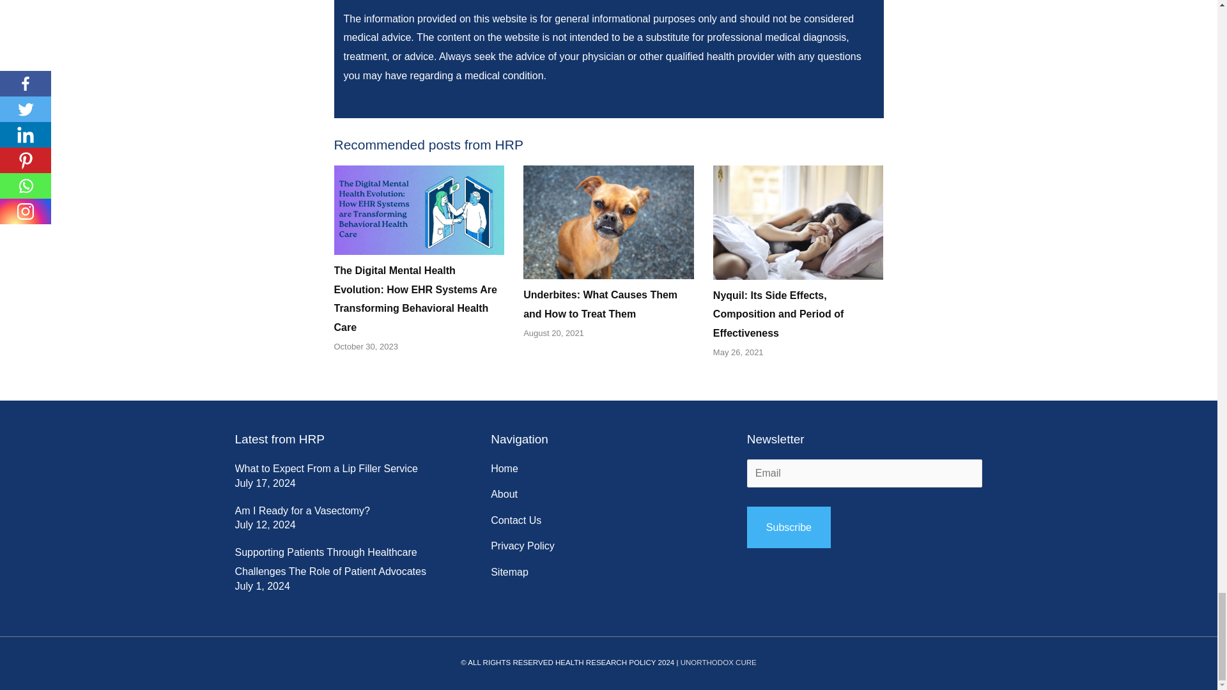 Image resolution: width=1227 pixels, height=690 pixels. Describe the element at coordinates (504, 494) in the screenshot. I see `About` at that location.